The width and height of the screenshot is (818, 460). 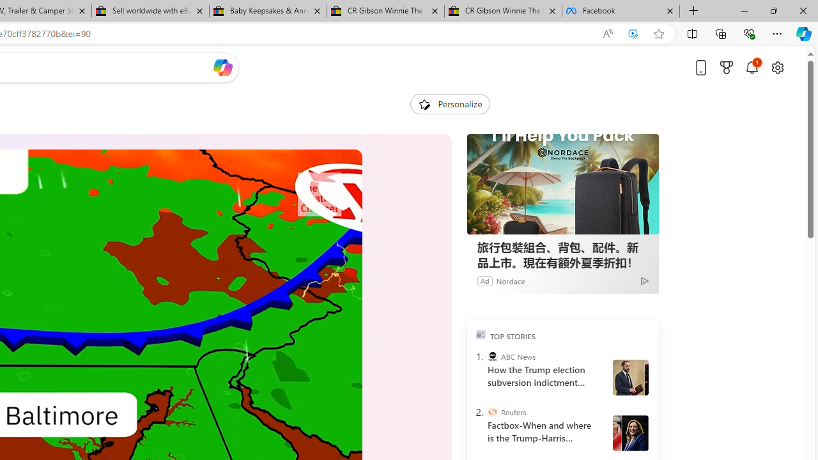 I want to click on Sell worldwide with eBay, so click(x=150, y=11).